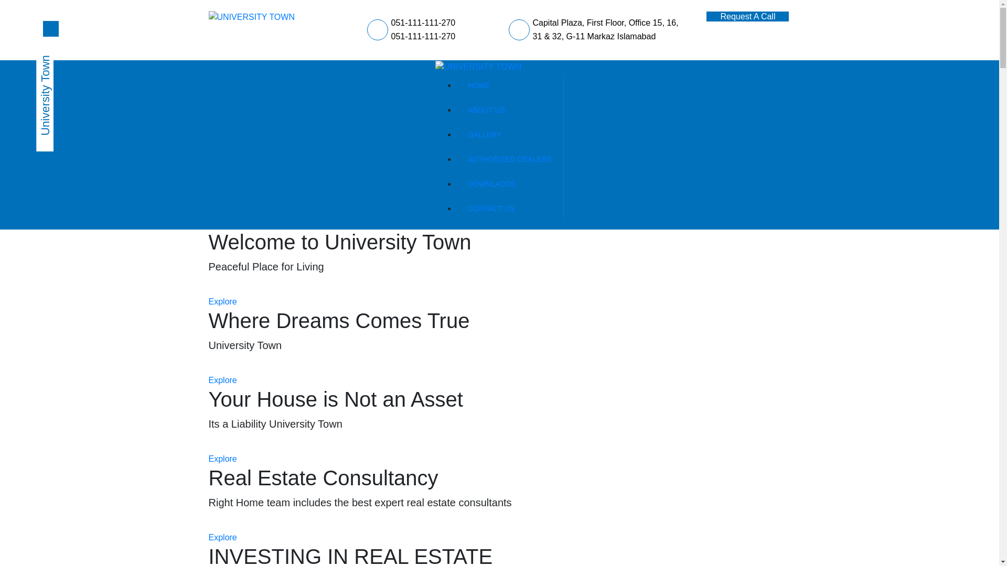  Describe the element at coordinates (510, 135) in the screenshot. I see `GALLERY` at that location.